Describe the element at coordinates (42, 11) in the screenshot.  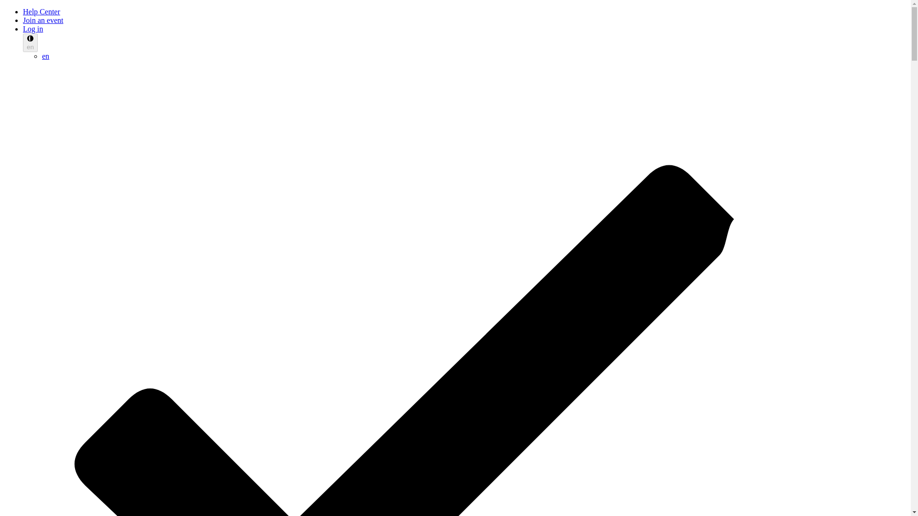
I see `Help Center` at that location.